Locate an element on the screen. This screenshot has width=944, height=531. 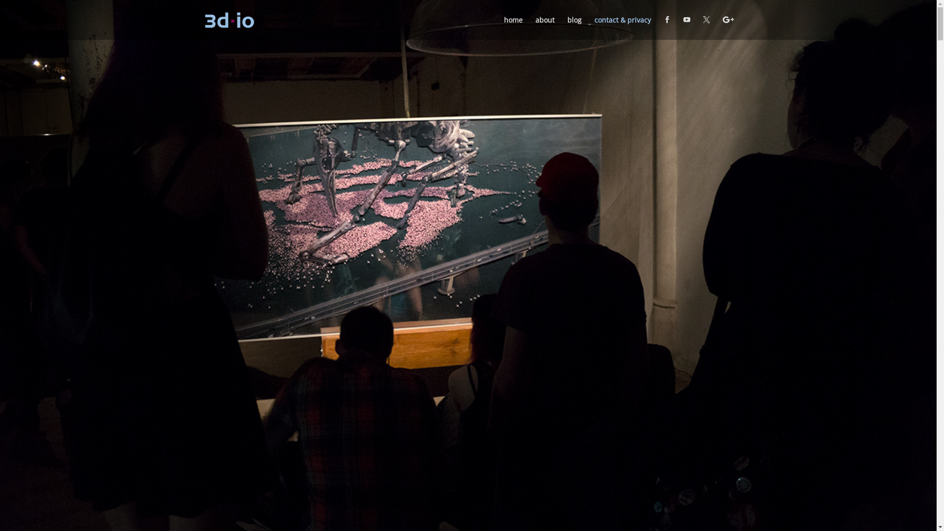
contact & privacy is located at coordinates (622, 29).